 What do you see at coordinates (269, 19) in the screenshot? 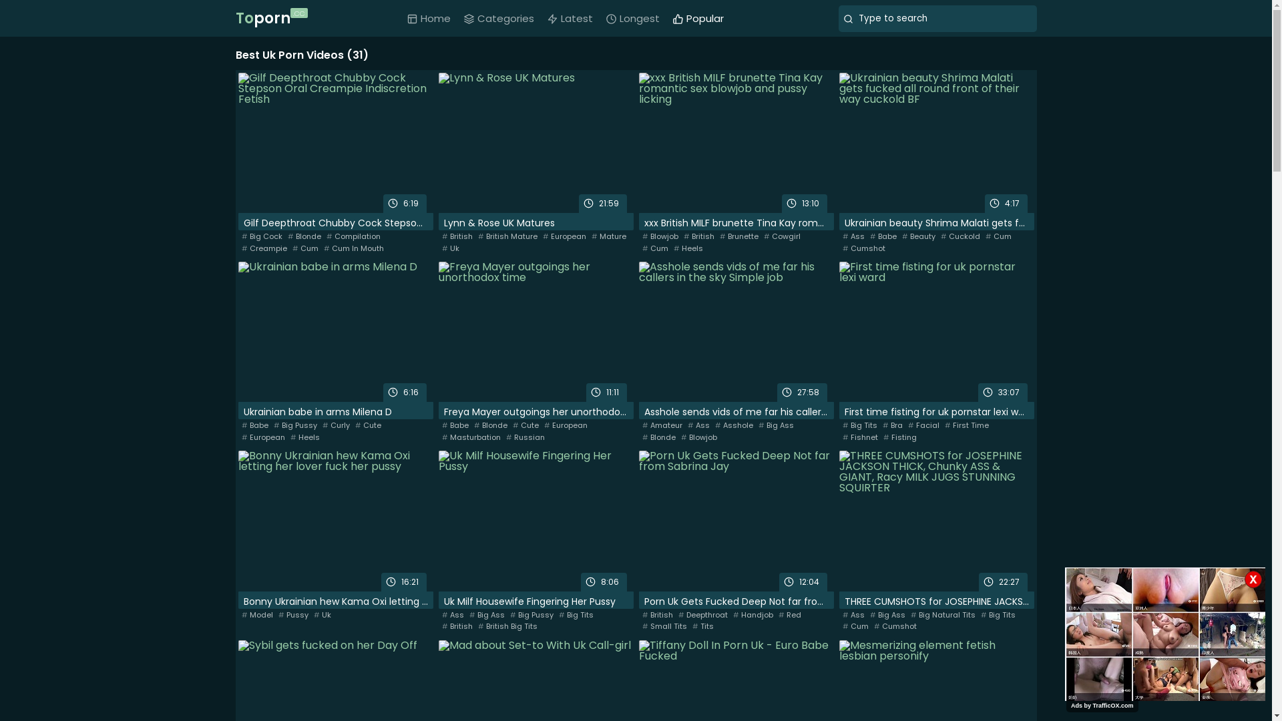
I see `Toporn
.cc` at bounding box center [269, 19].